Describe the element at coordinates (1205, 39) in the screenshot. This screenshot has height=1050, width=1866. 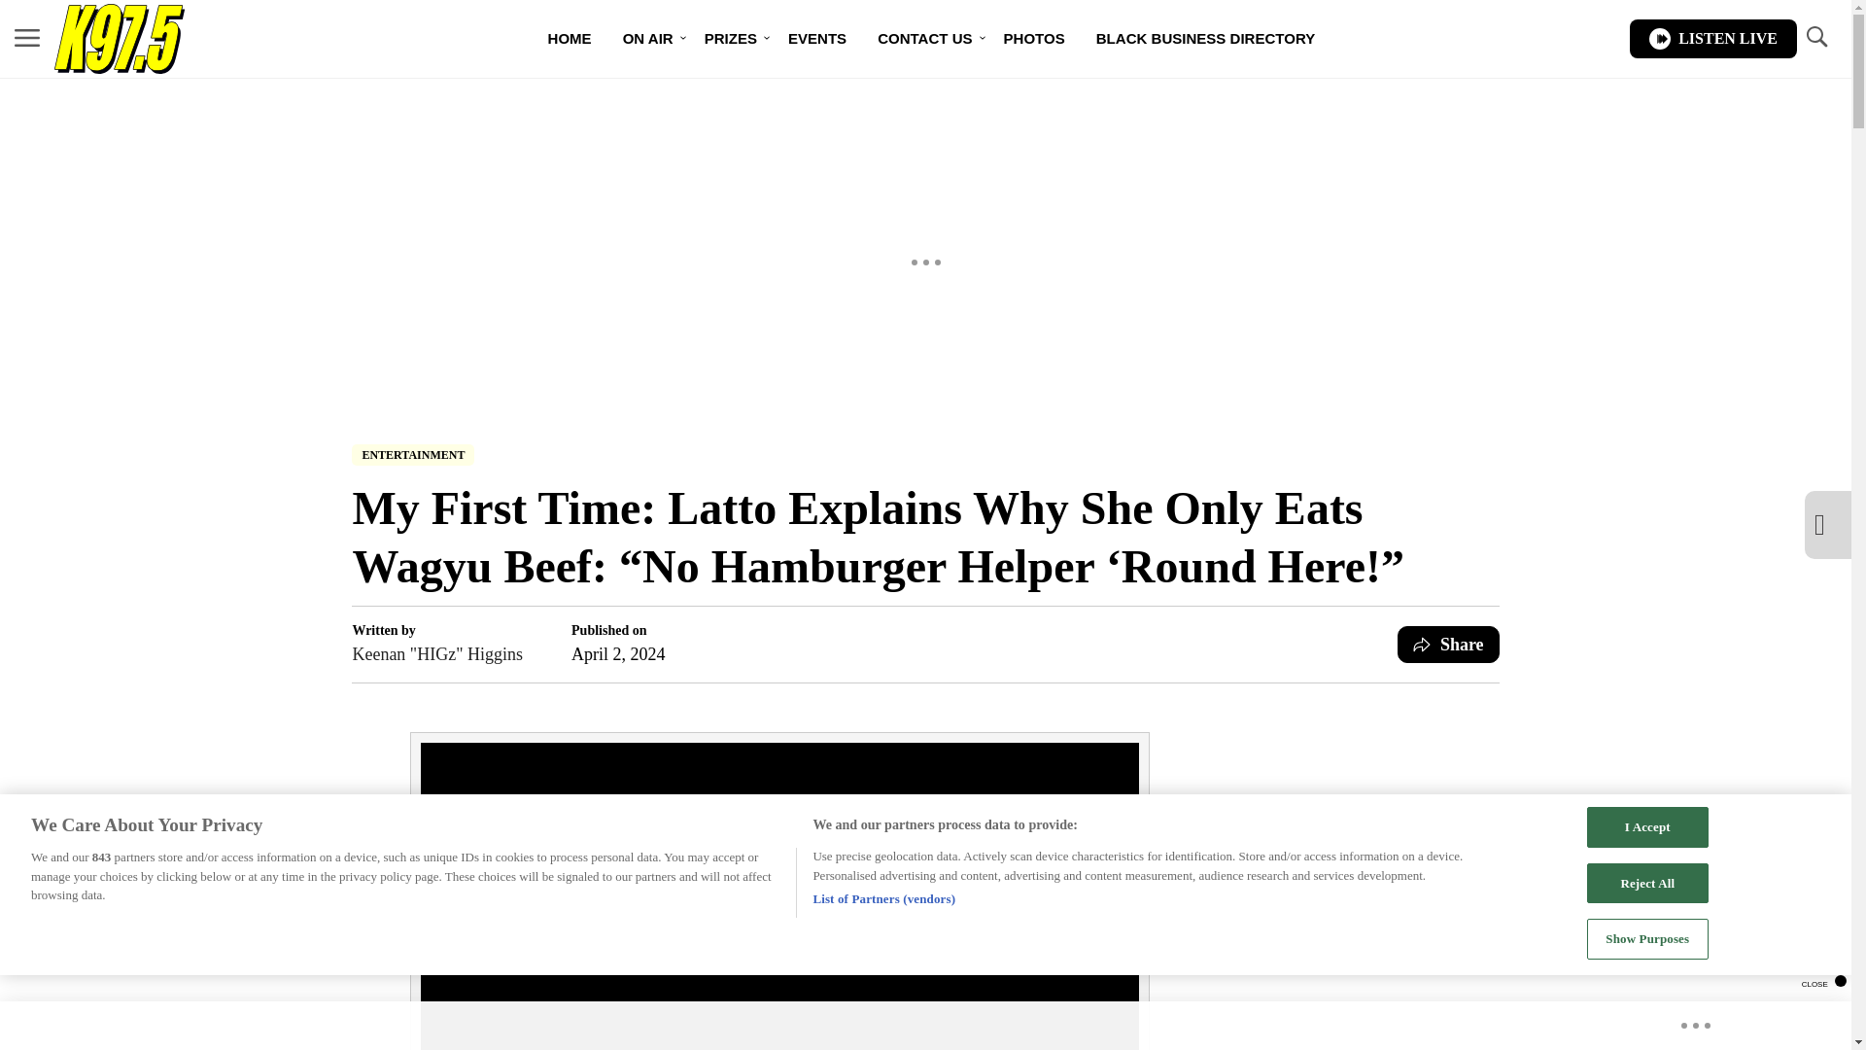
I see `BLACK BUSINESS DIRECTORY` at that location.